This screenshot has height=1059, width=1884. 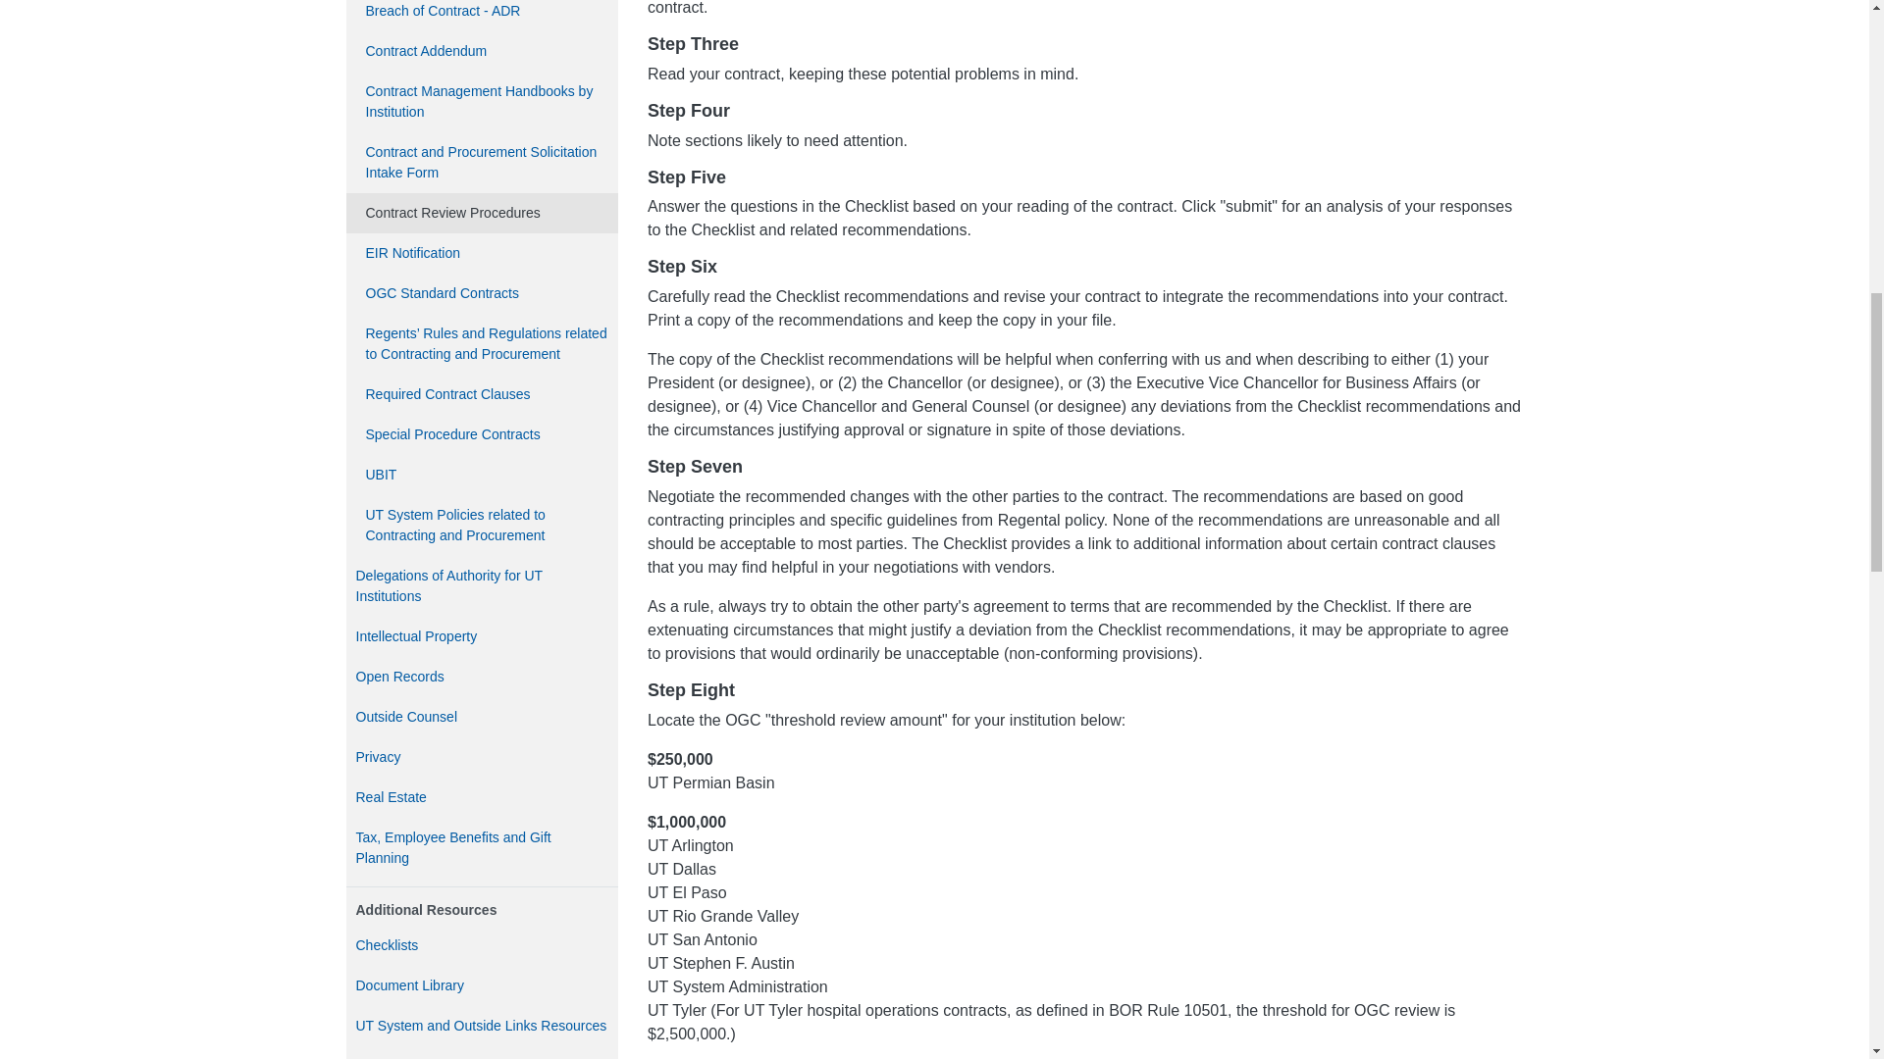 I want to click on EIR Notification, so click(x=481, y=253).